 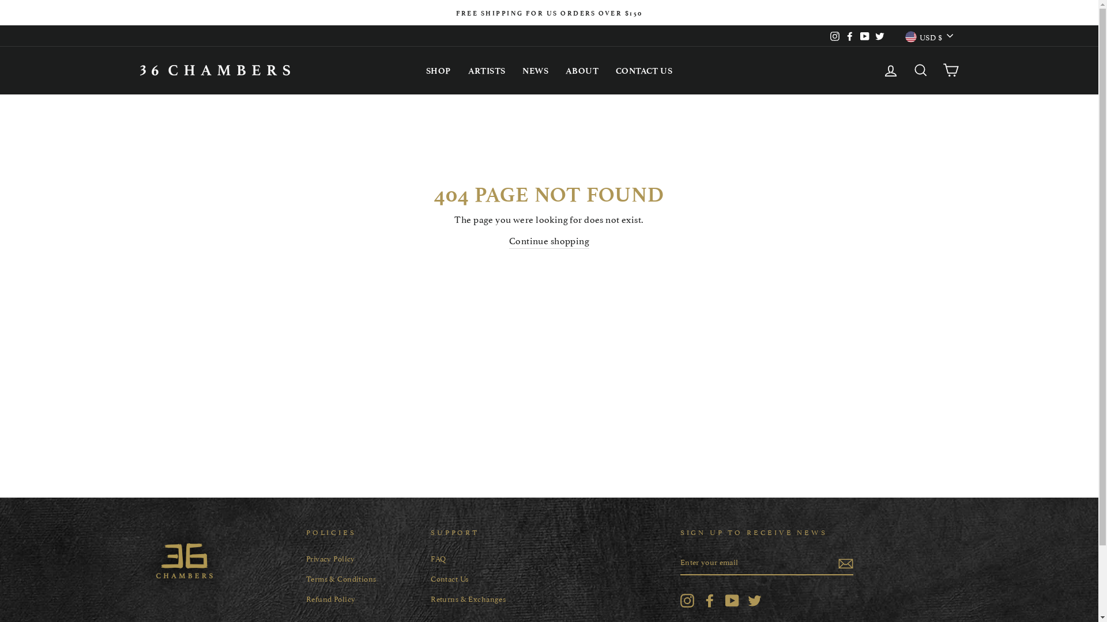 I want to click on SEARCH, so click(x=920, y=70).